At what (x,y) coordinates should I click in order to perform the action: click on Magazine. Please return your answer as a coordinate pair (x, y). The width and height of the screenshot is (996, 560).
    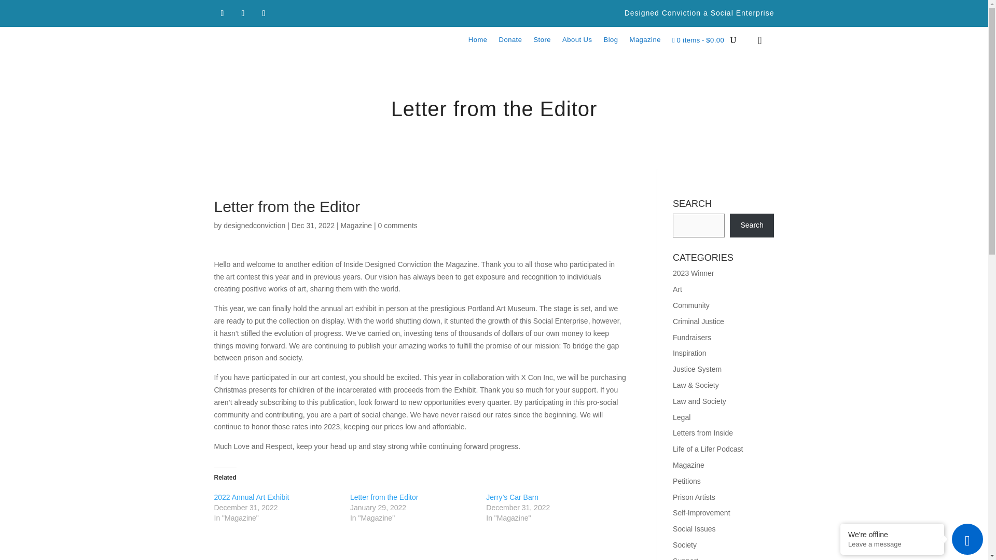
    Looking at the image, I should click on (645, 43).